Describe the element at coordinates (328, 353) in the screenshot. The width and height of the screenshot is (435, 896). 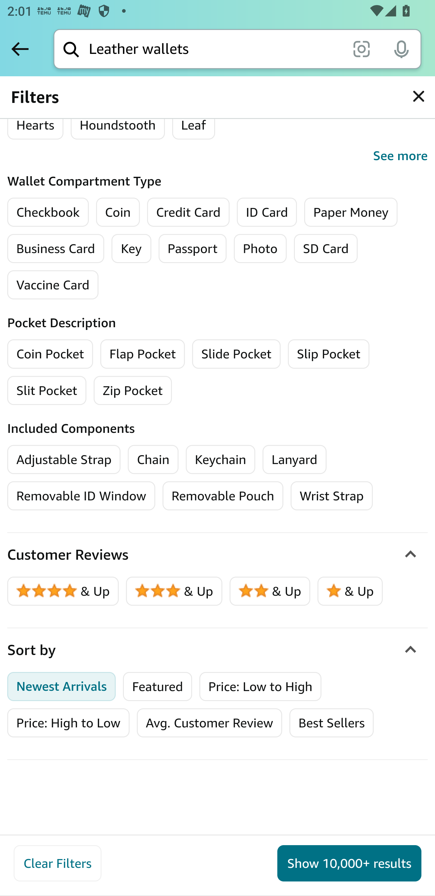
I see `Slip Pocket` at that location.